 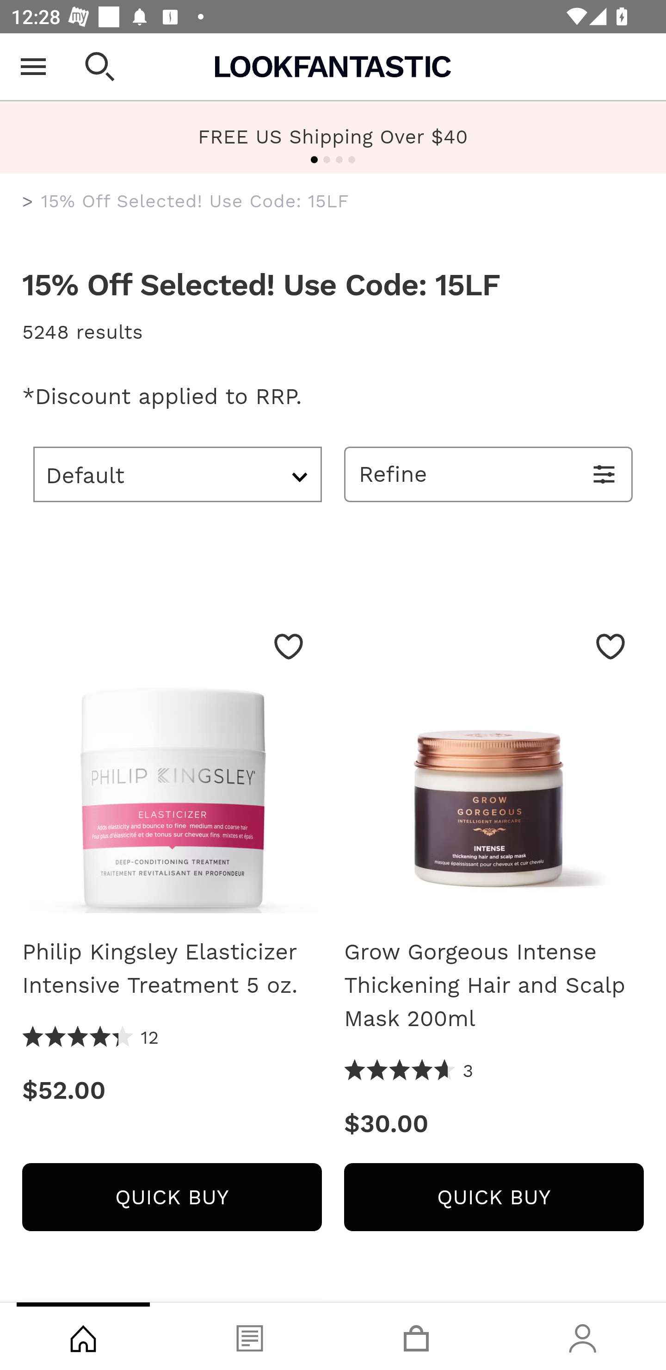 I want to click on Save to Wishlist, so click(x=289, y=646).